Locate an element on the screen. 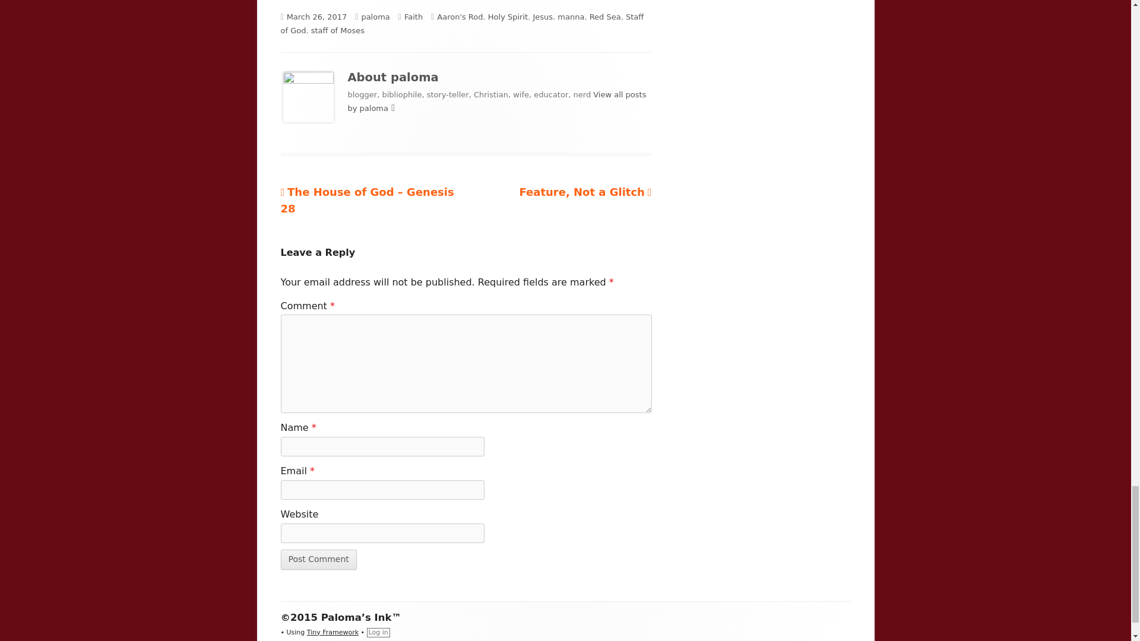  manna is located at coordinates (570, 17).